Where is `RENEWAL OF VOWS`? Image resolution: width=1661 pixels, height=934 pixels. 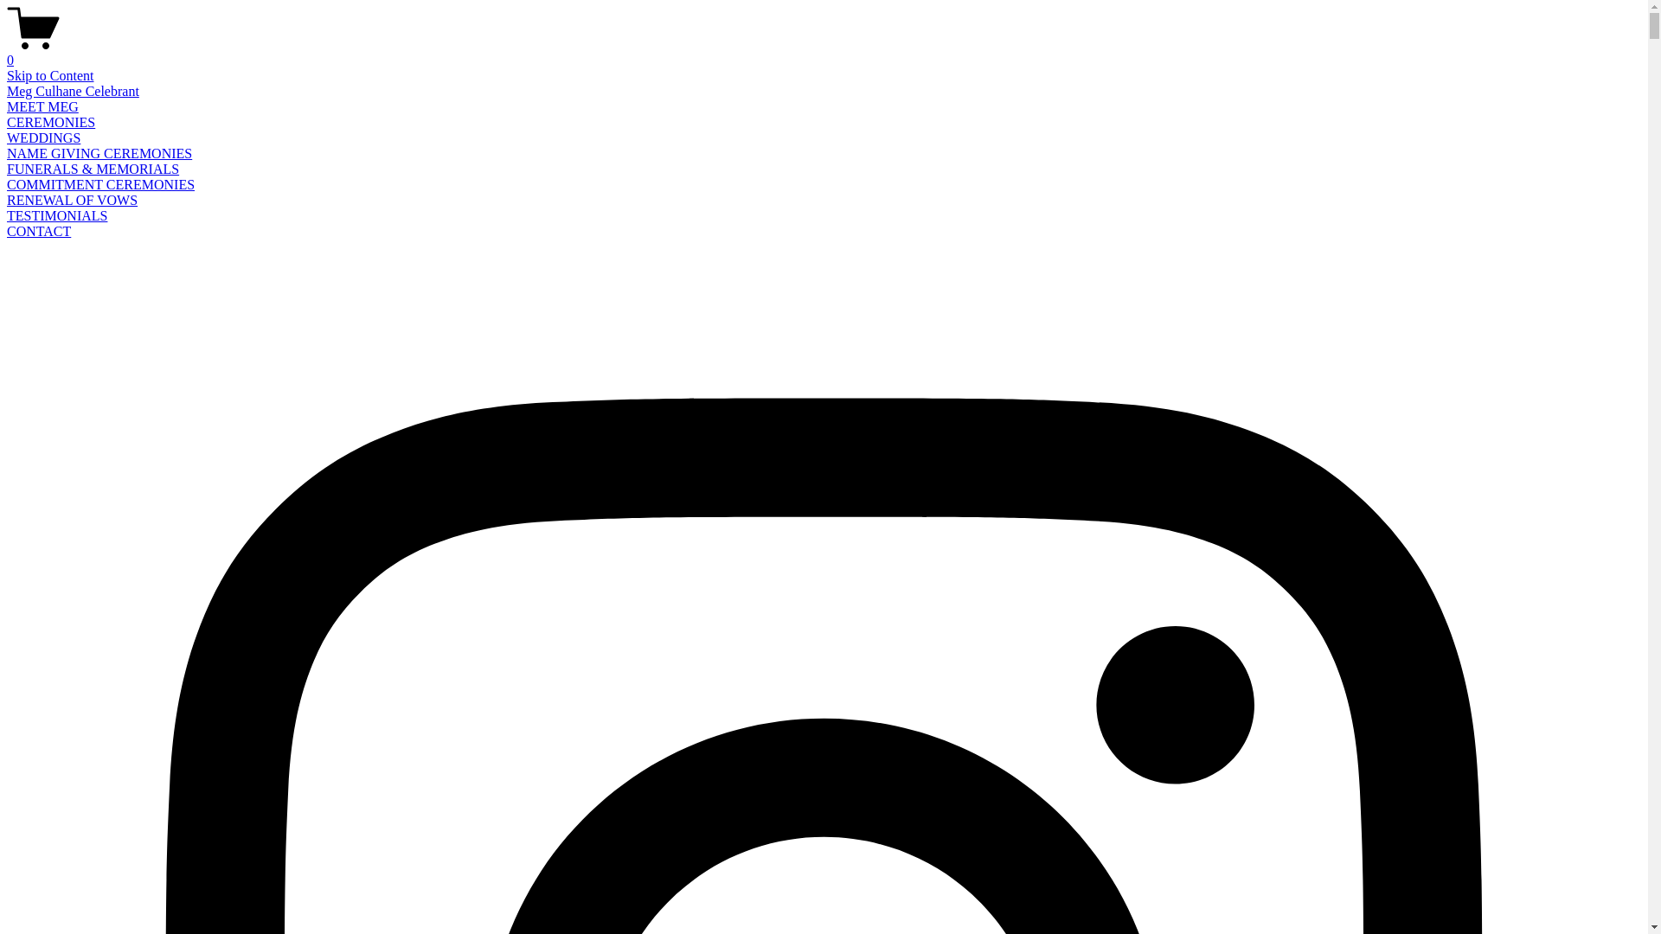
RENEWAL OF VOWS is located at coordinates (73, 201).